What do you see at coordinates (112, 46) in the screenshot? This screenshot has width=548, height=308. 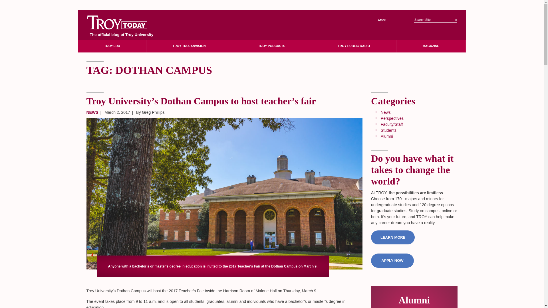 I see `TROY.EDU` at bounding box center [112, 46].